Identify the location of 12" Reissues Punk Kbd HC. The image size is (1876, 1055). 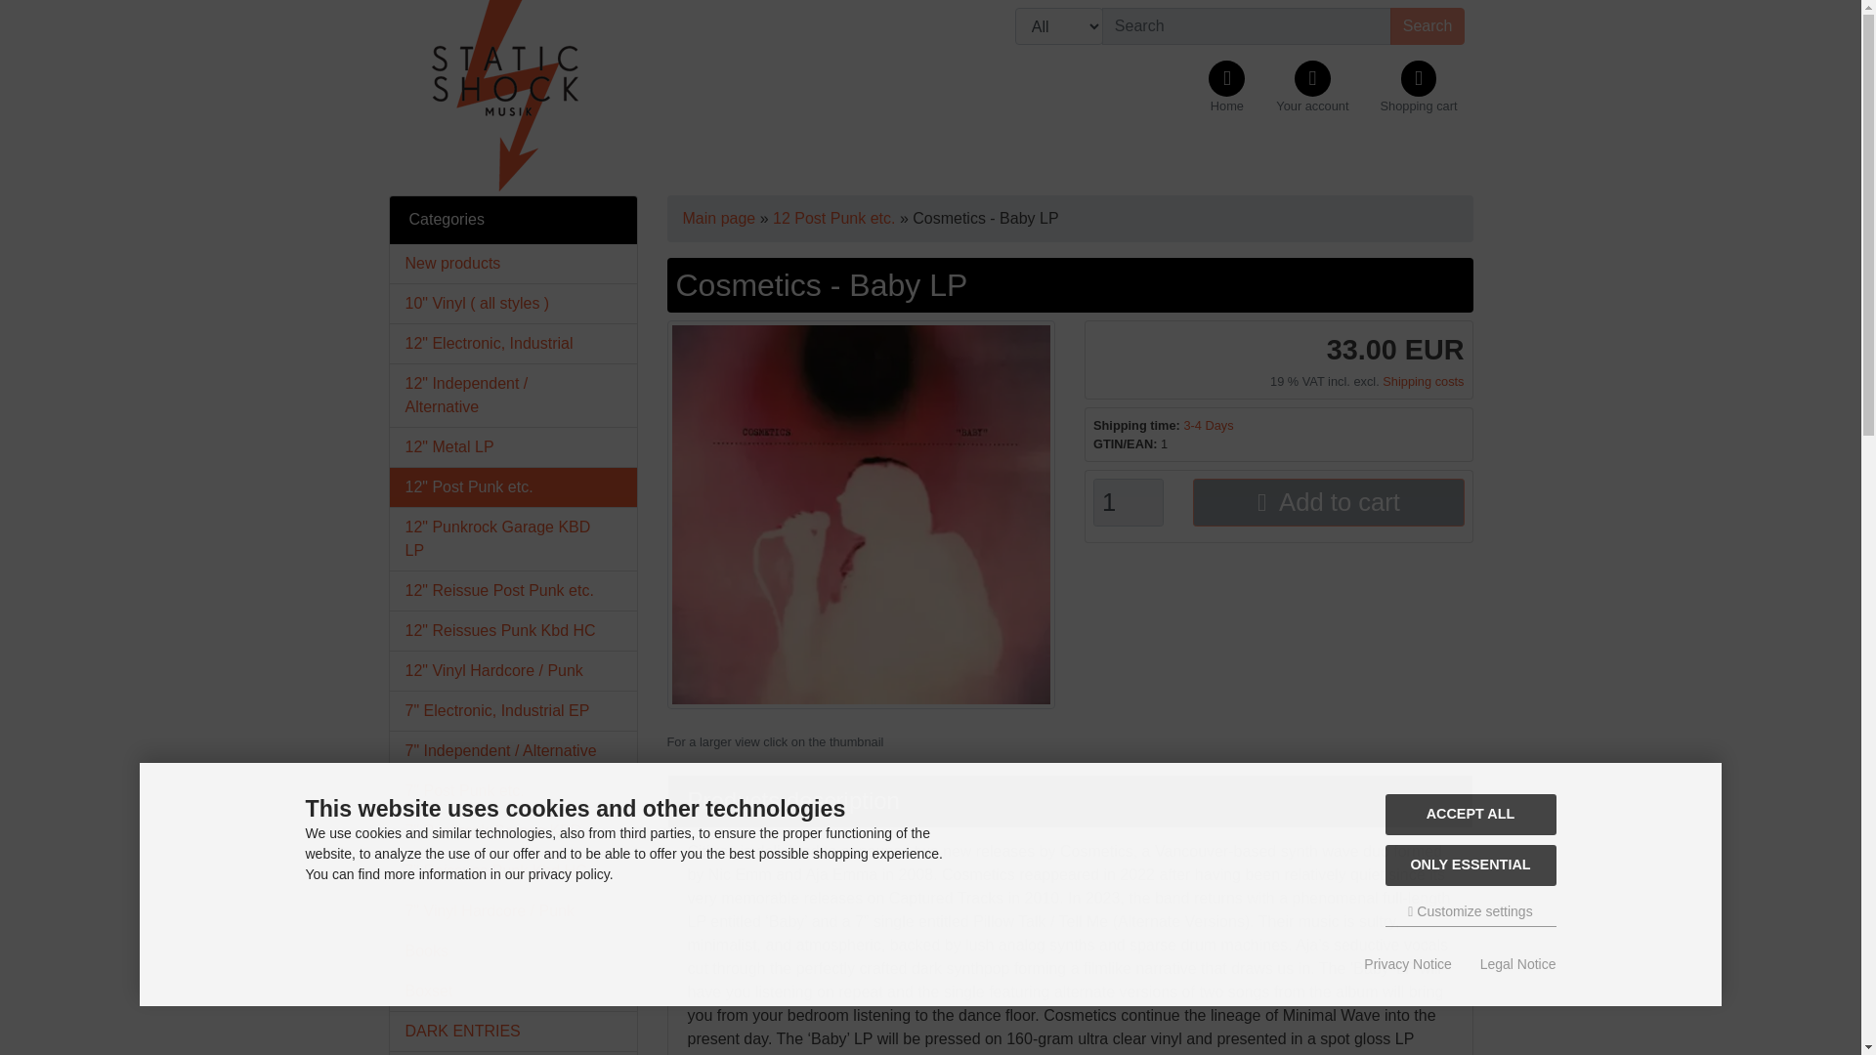
(512, 631).